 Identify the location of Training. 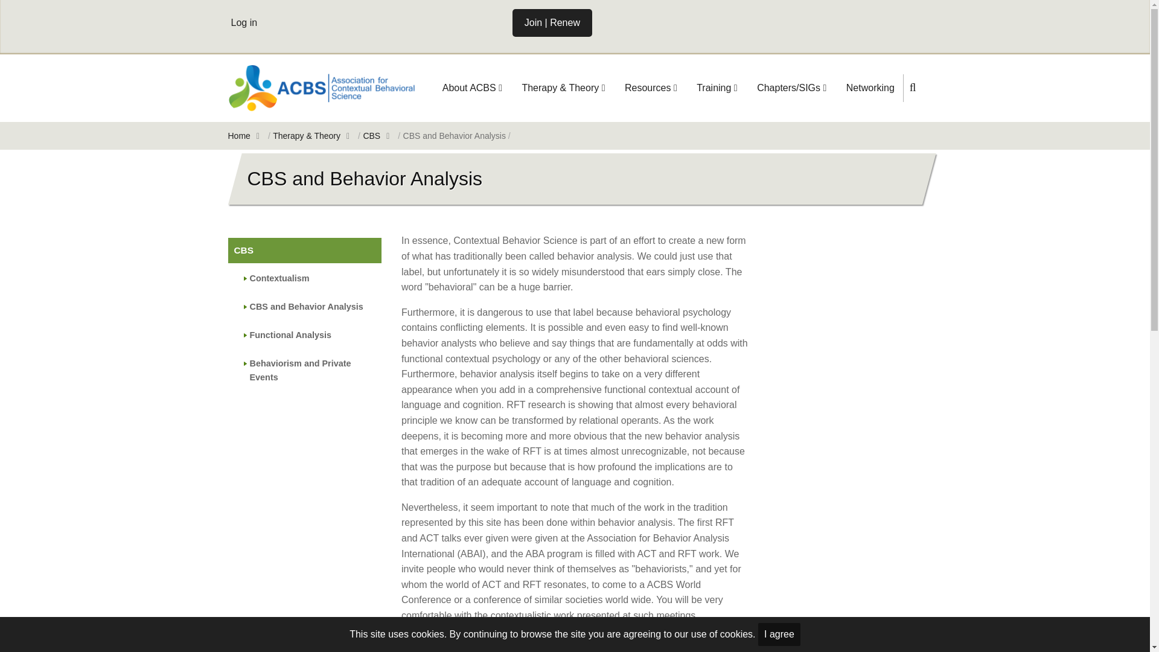
(717, 88).